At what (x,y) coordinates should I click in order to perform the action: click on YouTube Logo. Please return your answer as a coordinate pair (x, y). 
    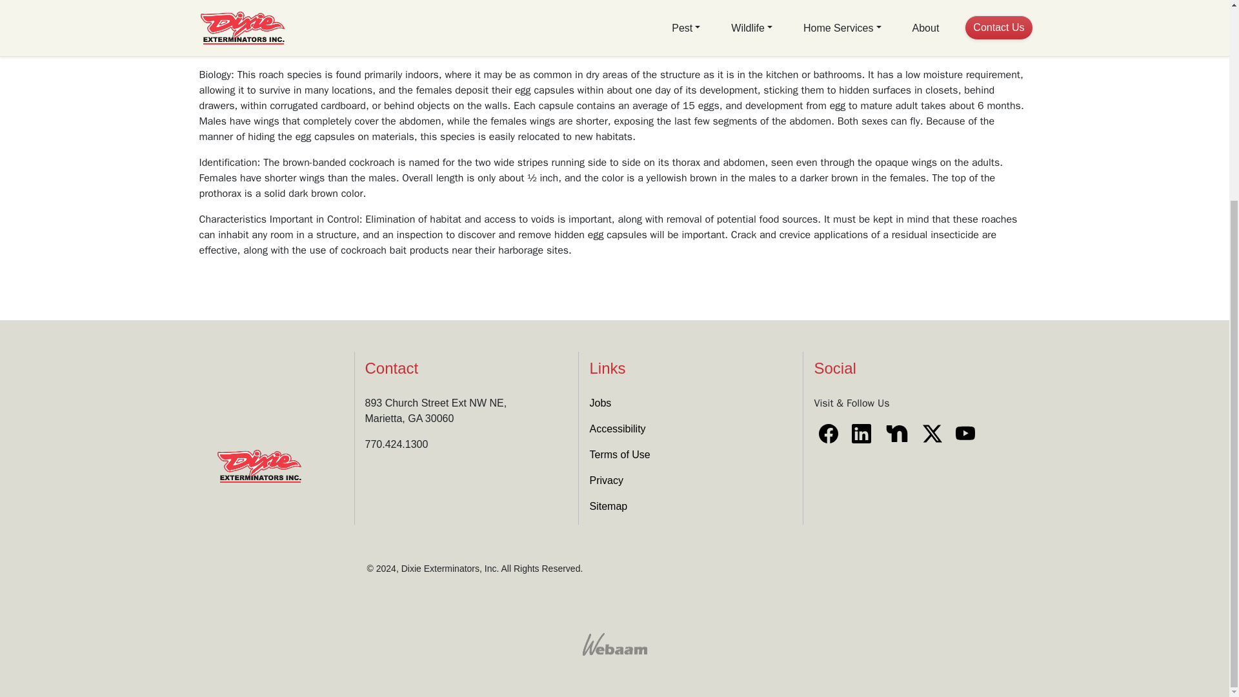
    Looking at the image, I should click on (965, 433).